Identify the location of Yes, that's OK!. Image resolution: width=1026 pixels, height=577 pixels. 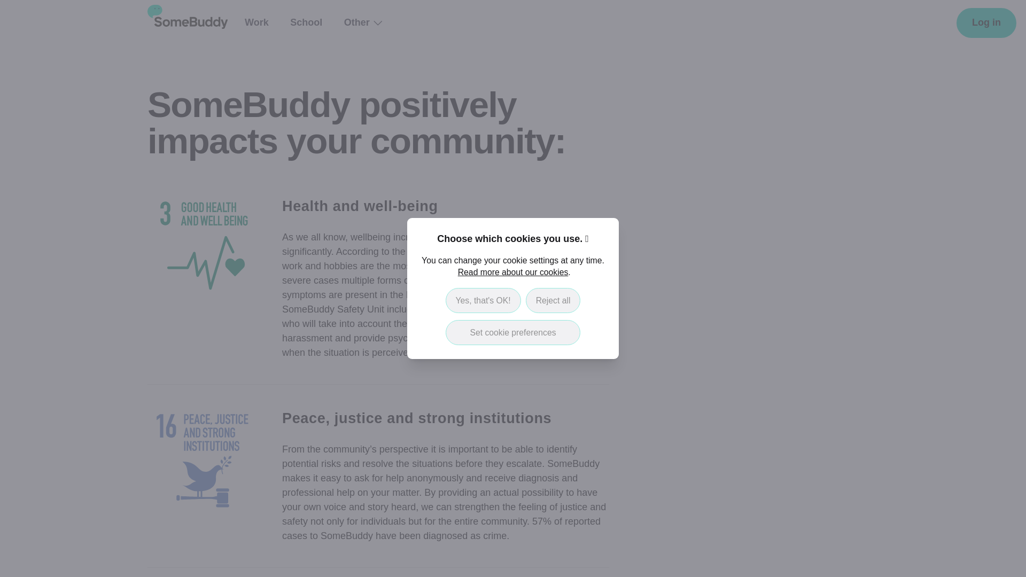
(483, 300).